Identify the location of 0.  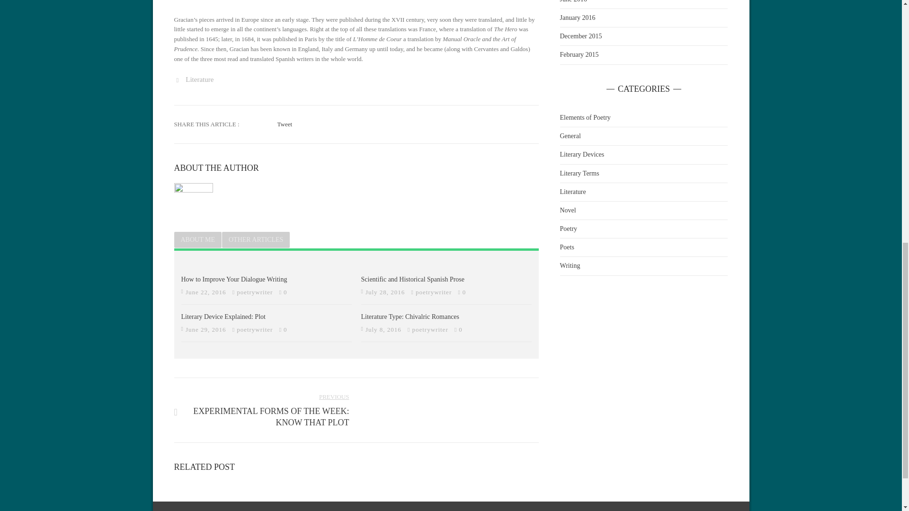
(234, 279).